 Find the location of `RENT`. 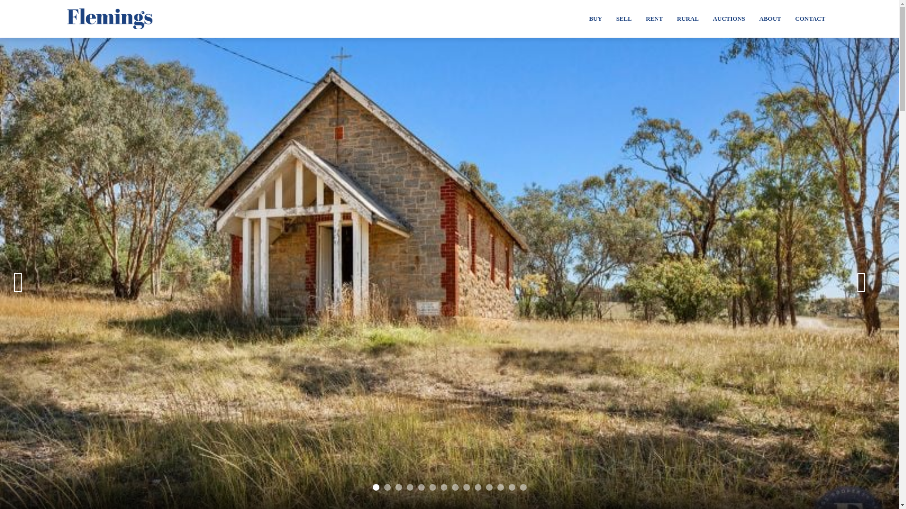

RENT is located at coordinates (654, 19).